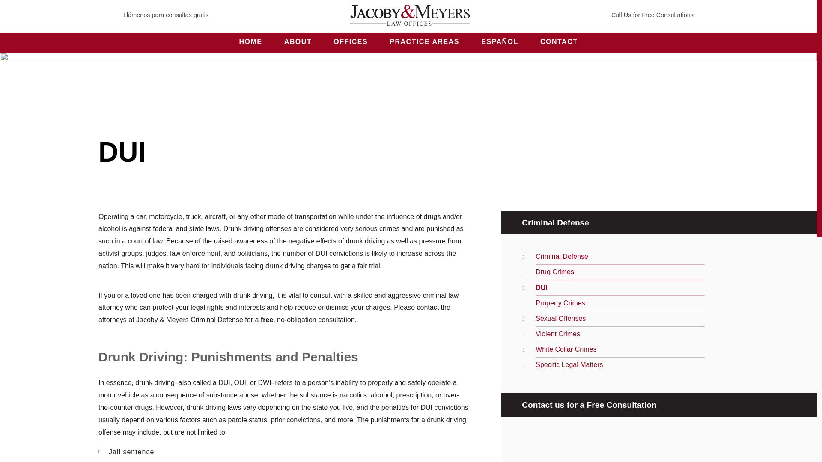 The height and width of the screenshot is (462, 822). I want to click on Drug Crimes, so click(555, 272).